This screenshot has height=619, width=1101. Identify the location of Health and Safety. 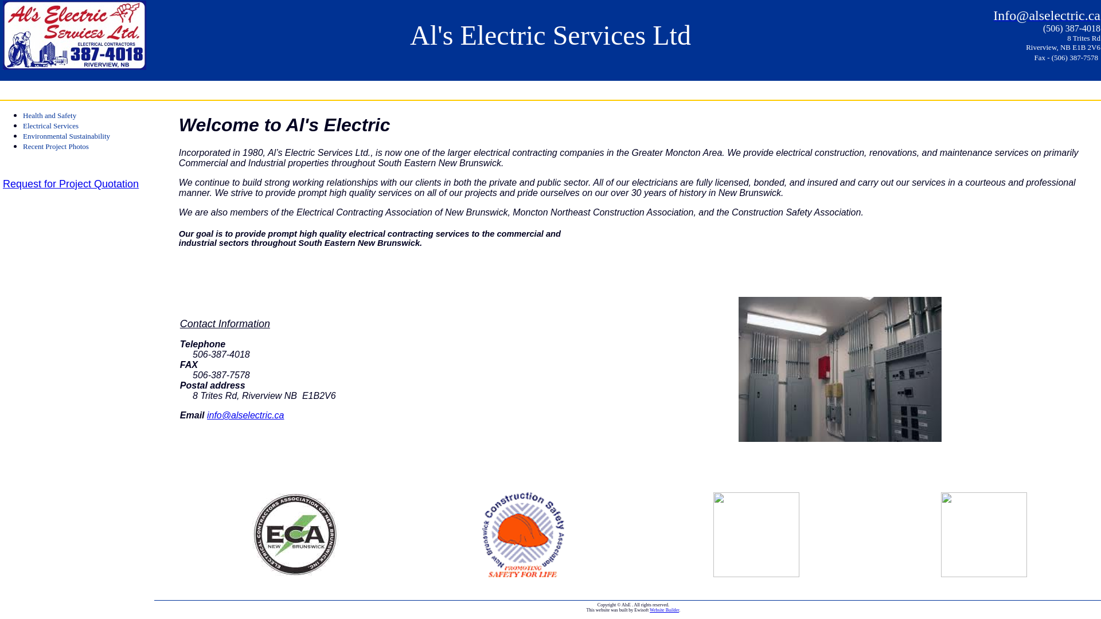
(49, 116).